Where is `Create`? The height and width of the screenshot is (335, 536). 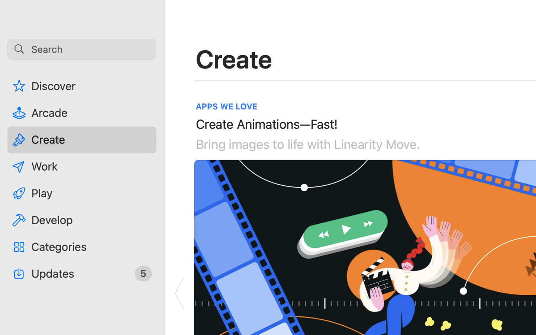 Create is located at coordinates (234, 59).